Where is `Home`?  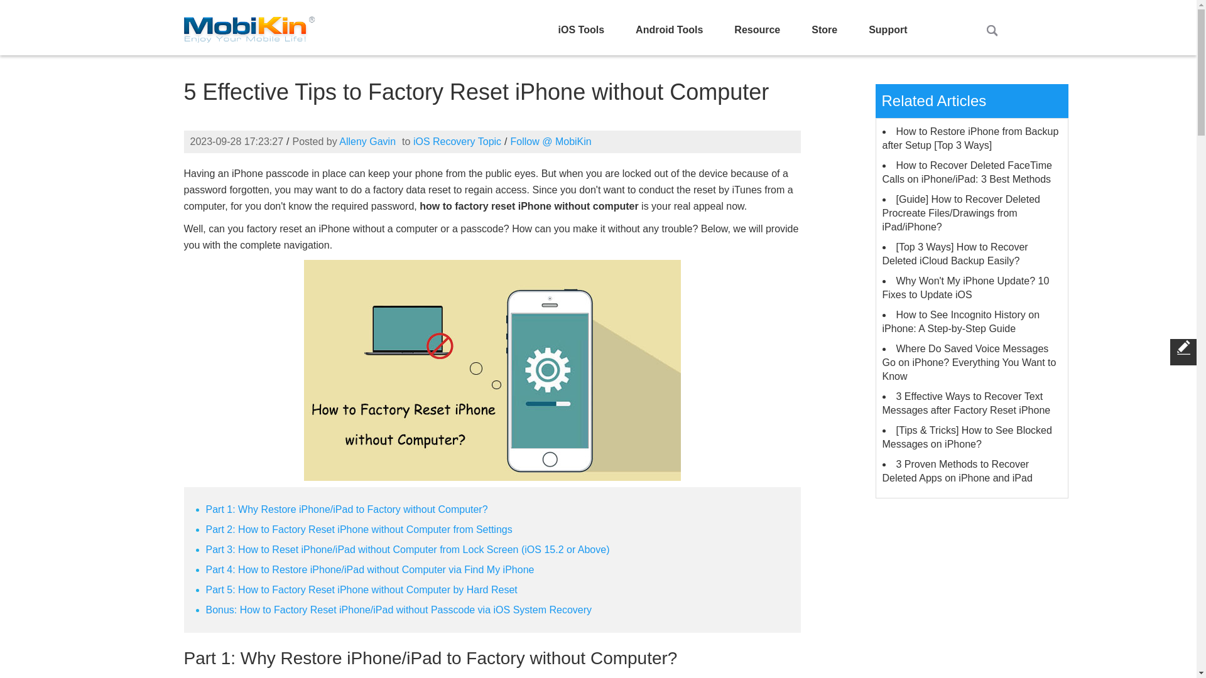 Home is located at coordinates (249, 26).